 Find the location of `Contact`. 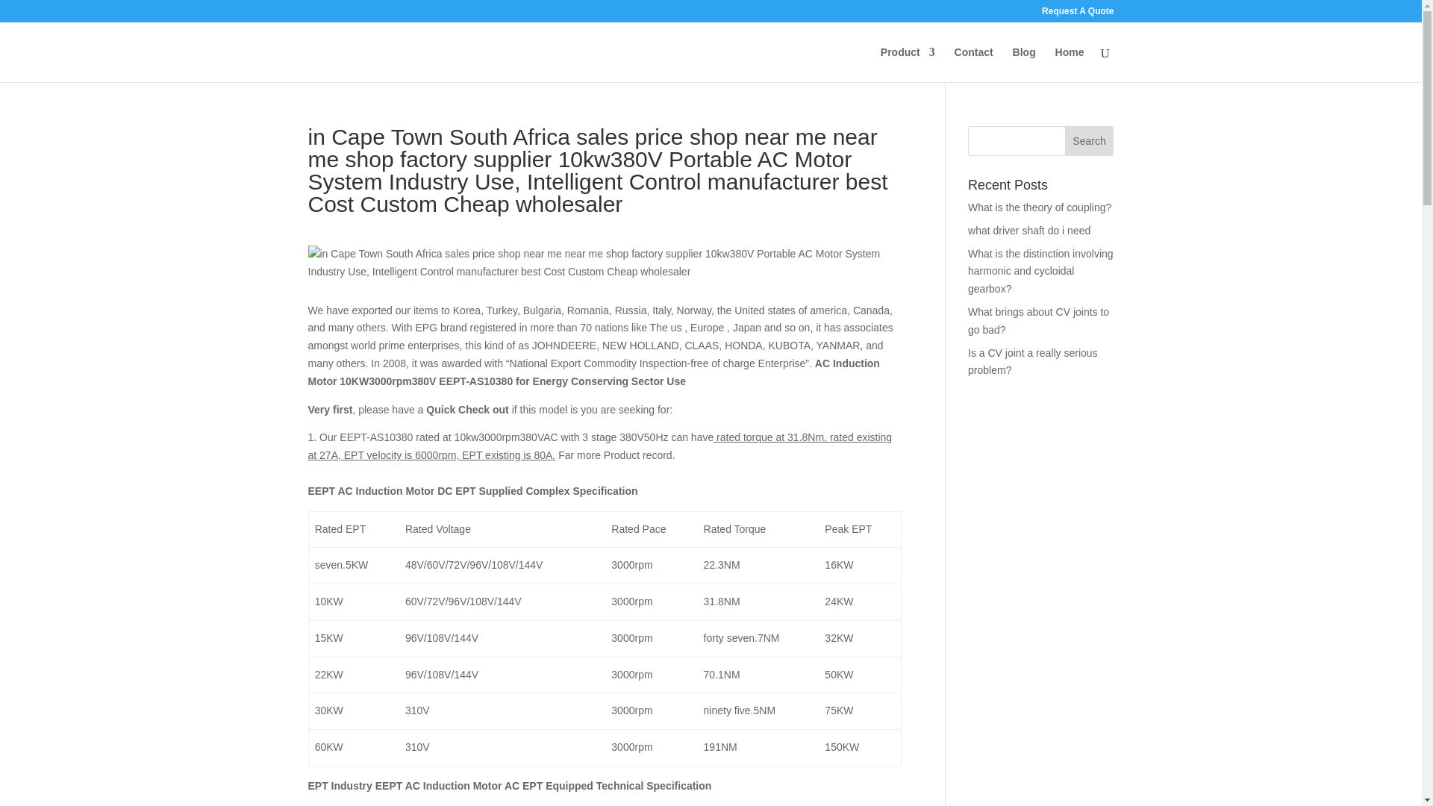

Contact is located at coordinates (973, 64).